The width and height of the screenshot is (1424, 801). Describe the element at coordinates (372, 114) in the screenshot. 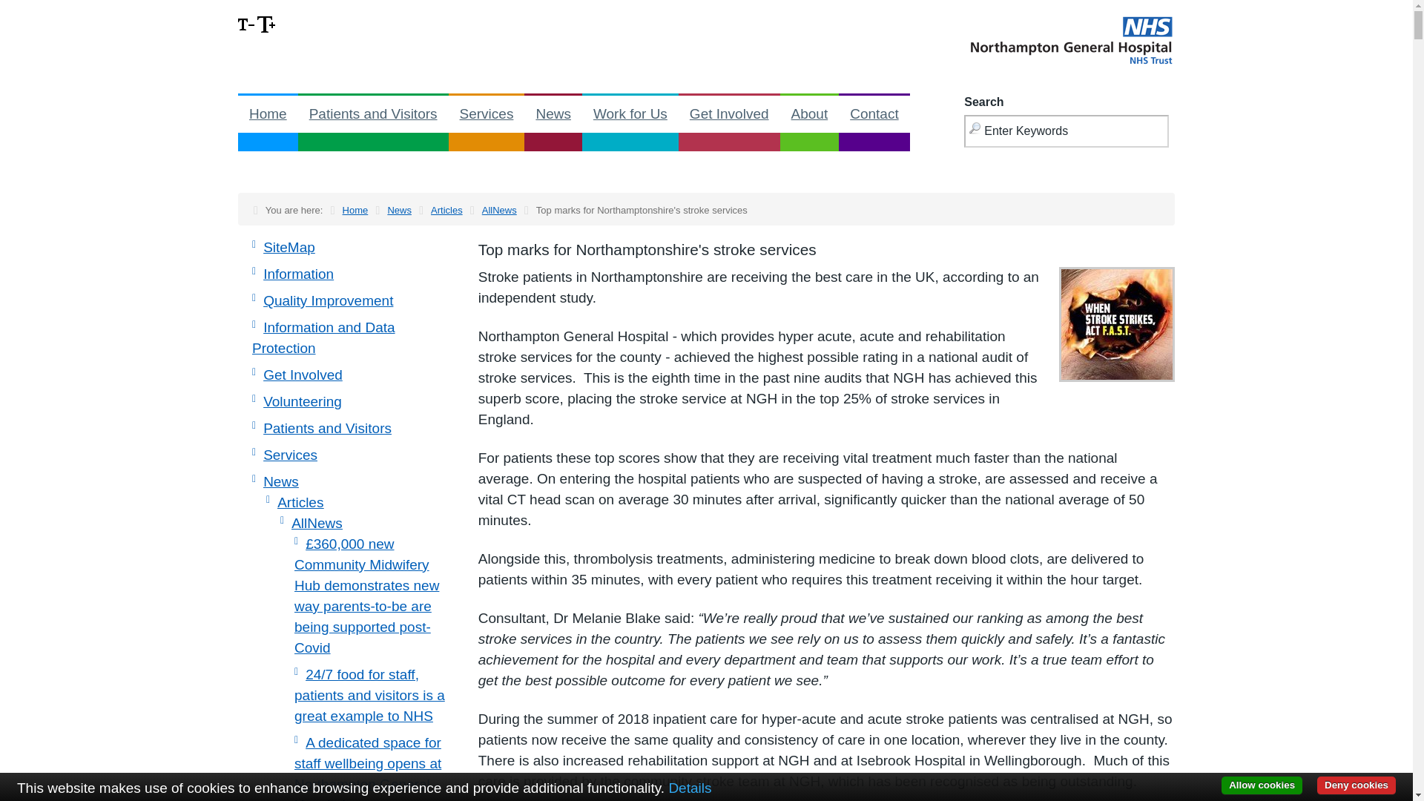

I see `Patients and Visitors` at that location.